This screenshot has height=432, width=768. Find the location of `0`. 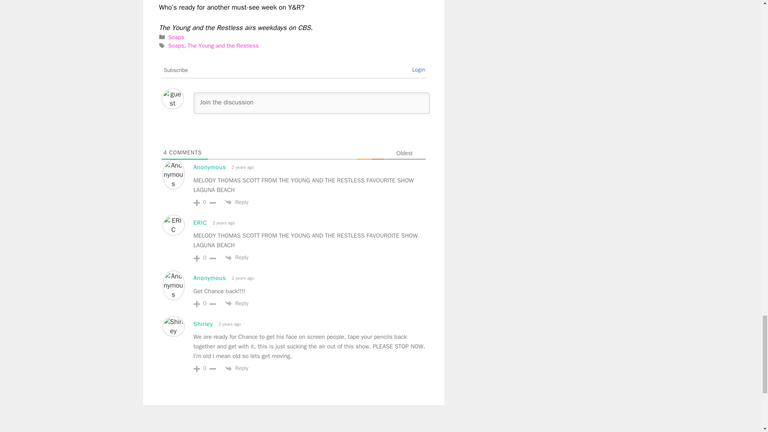

0 is located at coordinates (205, 303).